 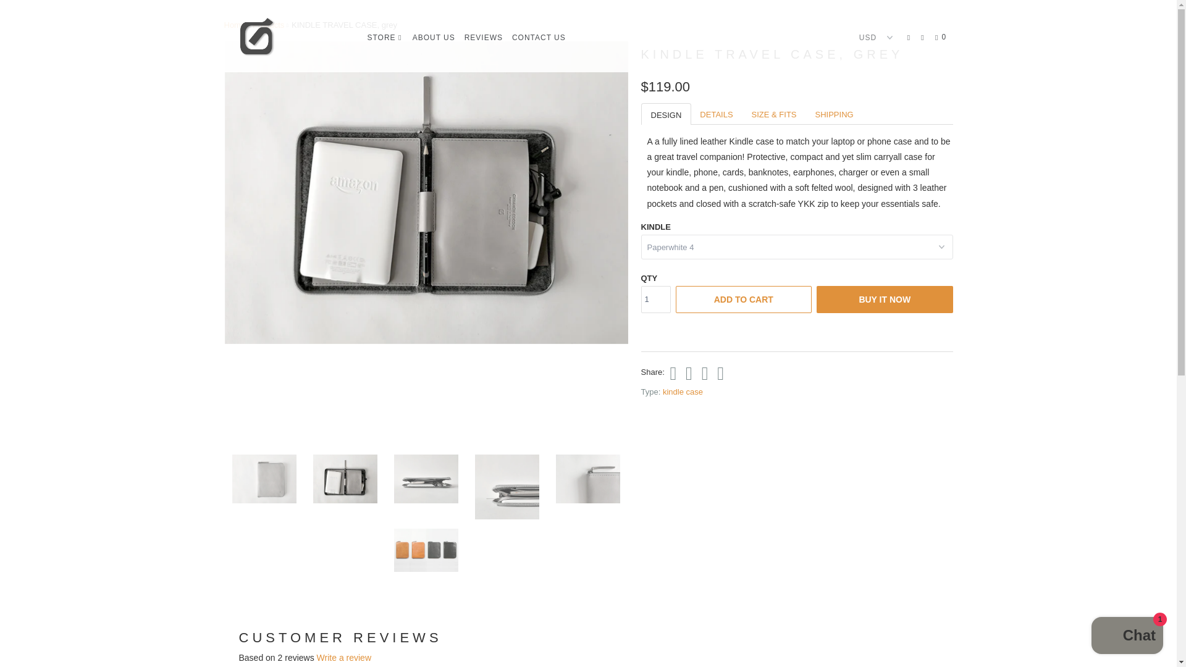 What do you see at coordinates (941, 37) in the screenshot?
I see `0` at bounding box center [941, 37].